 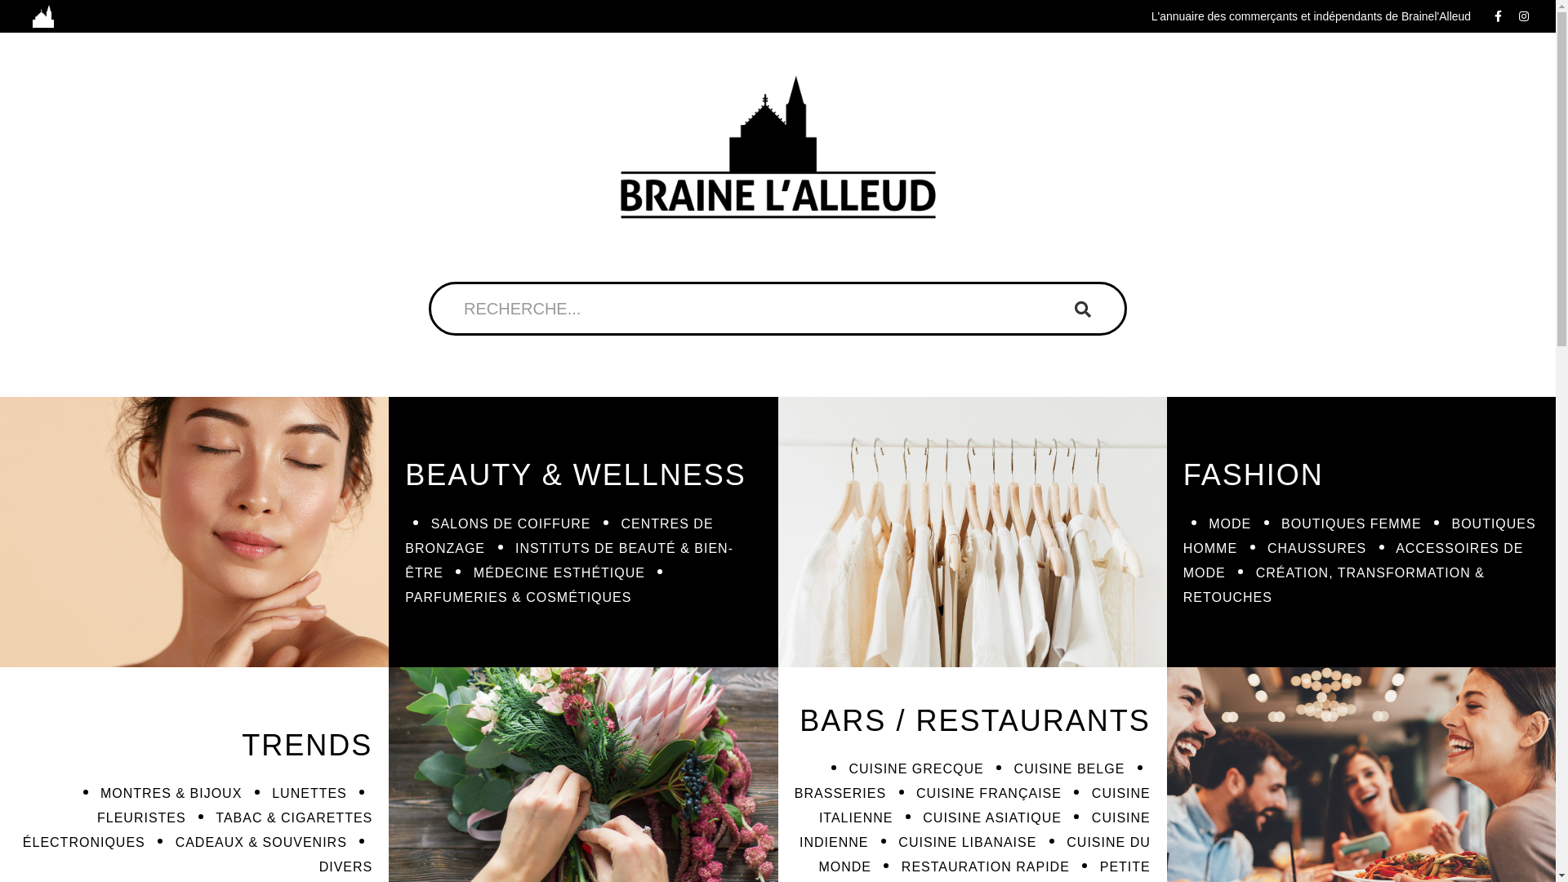 I want to click on CENTRES DE BRONZAGE, so click(x=559, y=536).